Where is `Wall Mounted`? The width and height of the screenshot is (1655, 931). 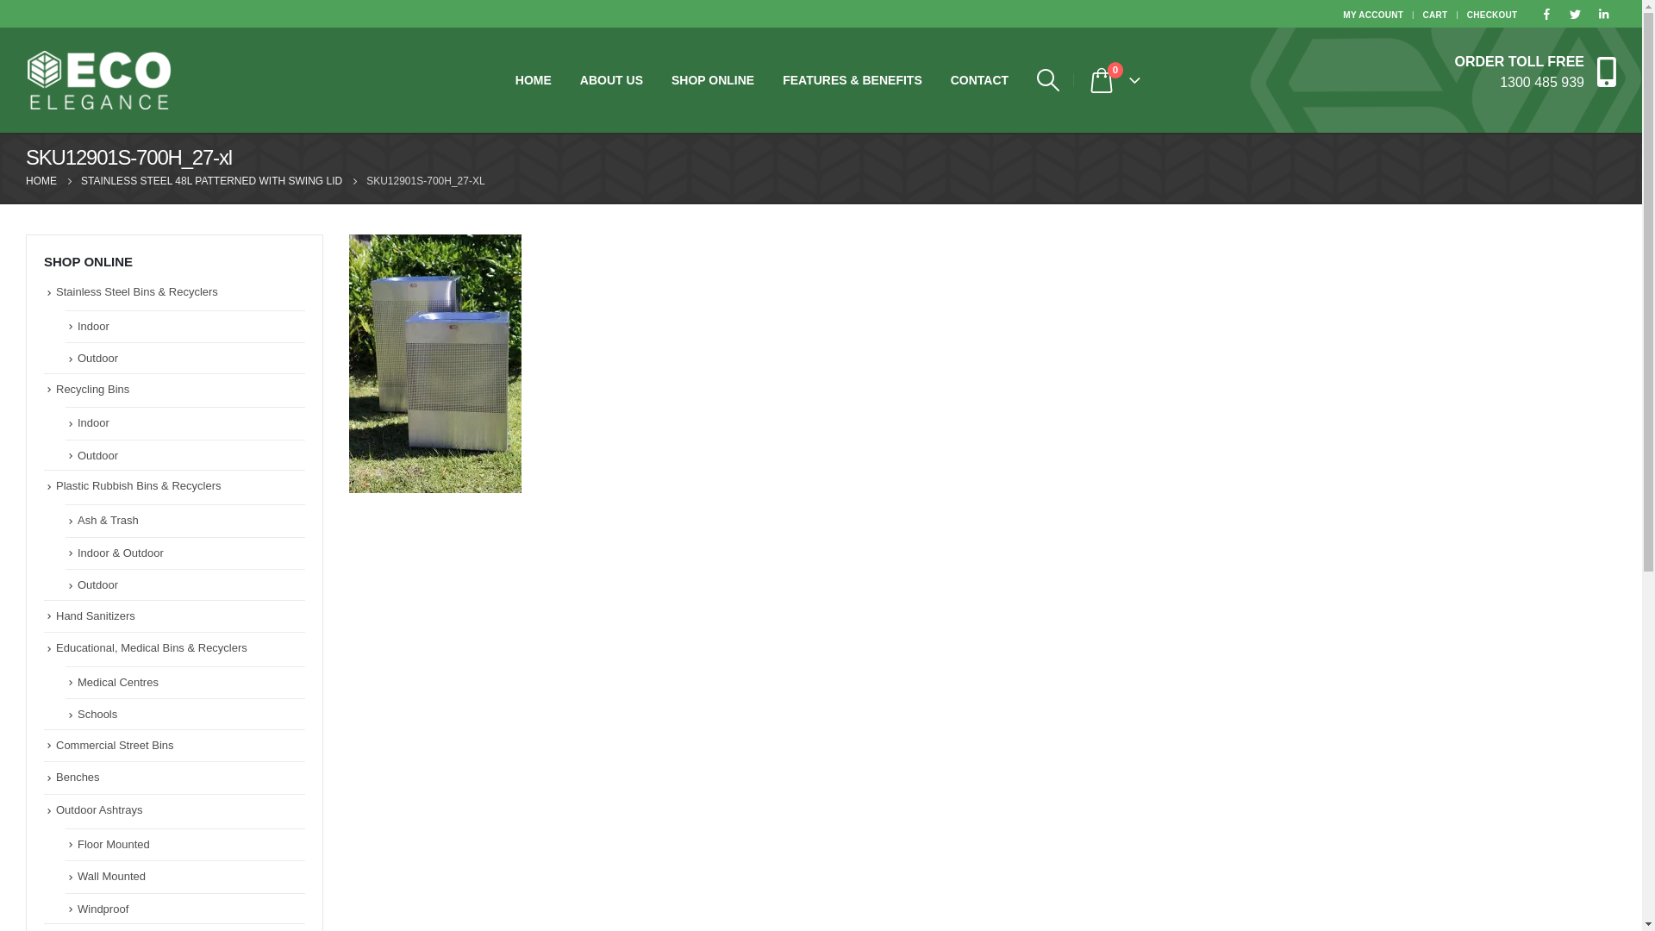
Wall Mounted is located at coordinates (112, 876).